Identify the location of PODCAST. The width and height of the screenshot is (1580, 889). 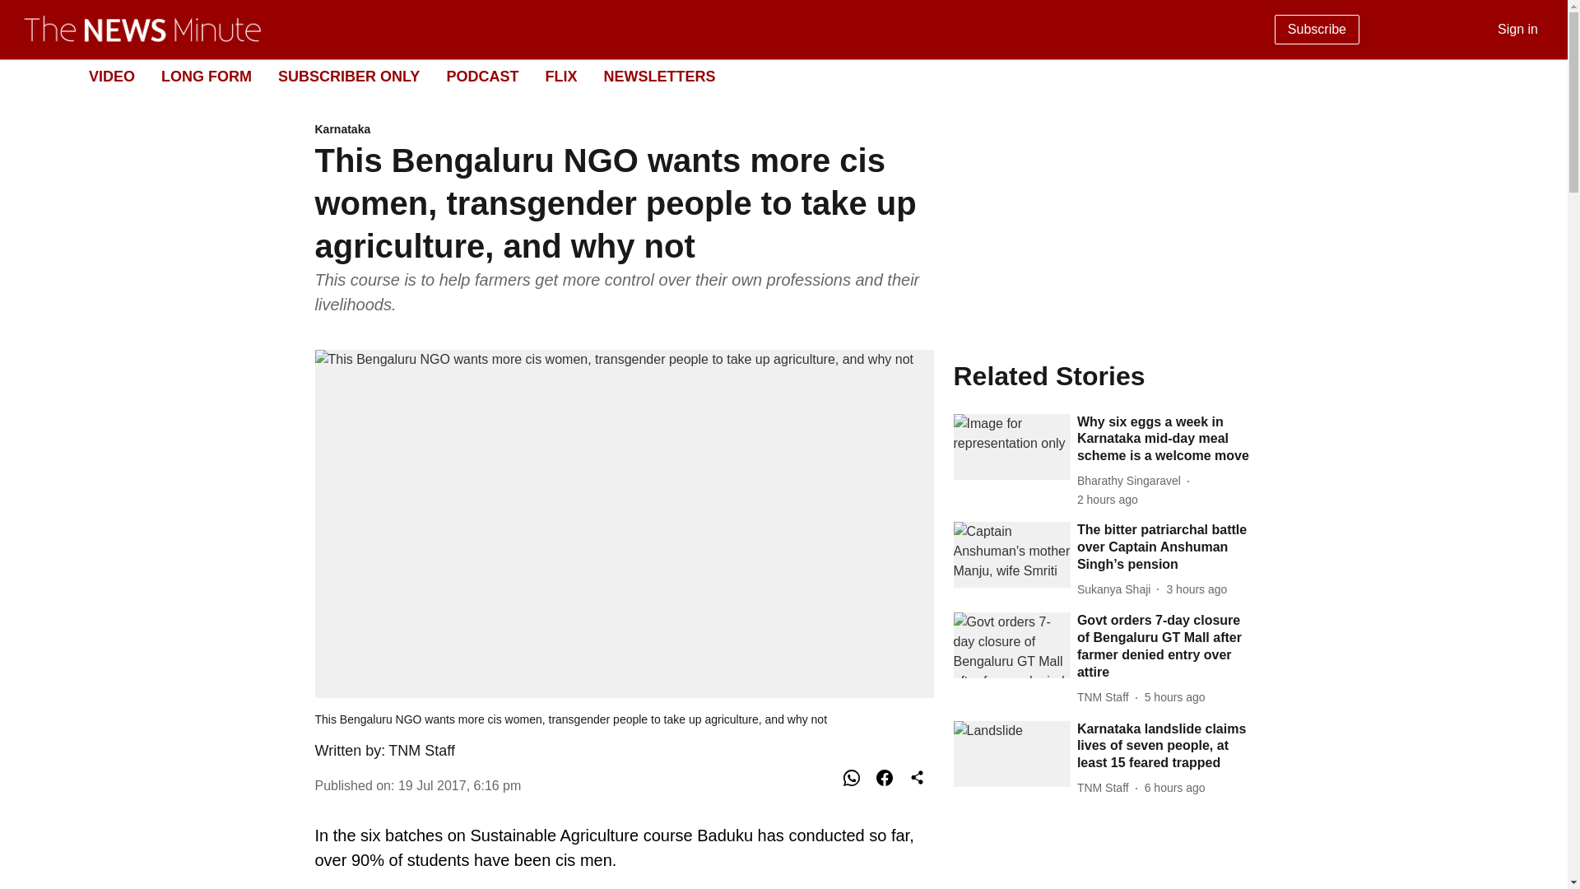
(481, 76).